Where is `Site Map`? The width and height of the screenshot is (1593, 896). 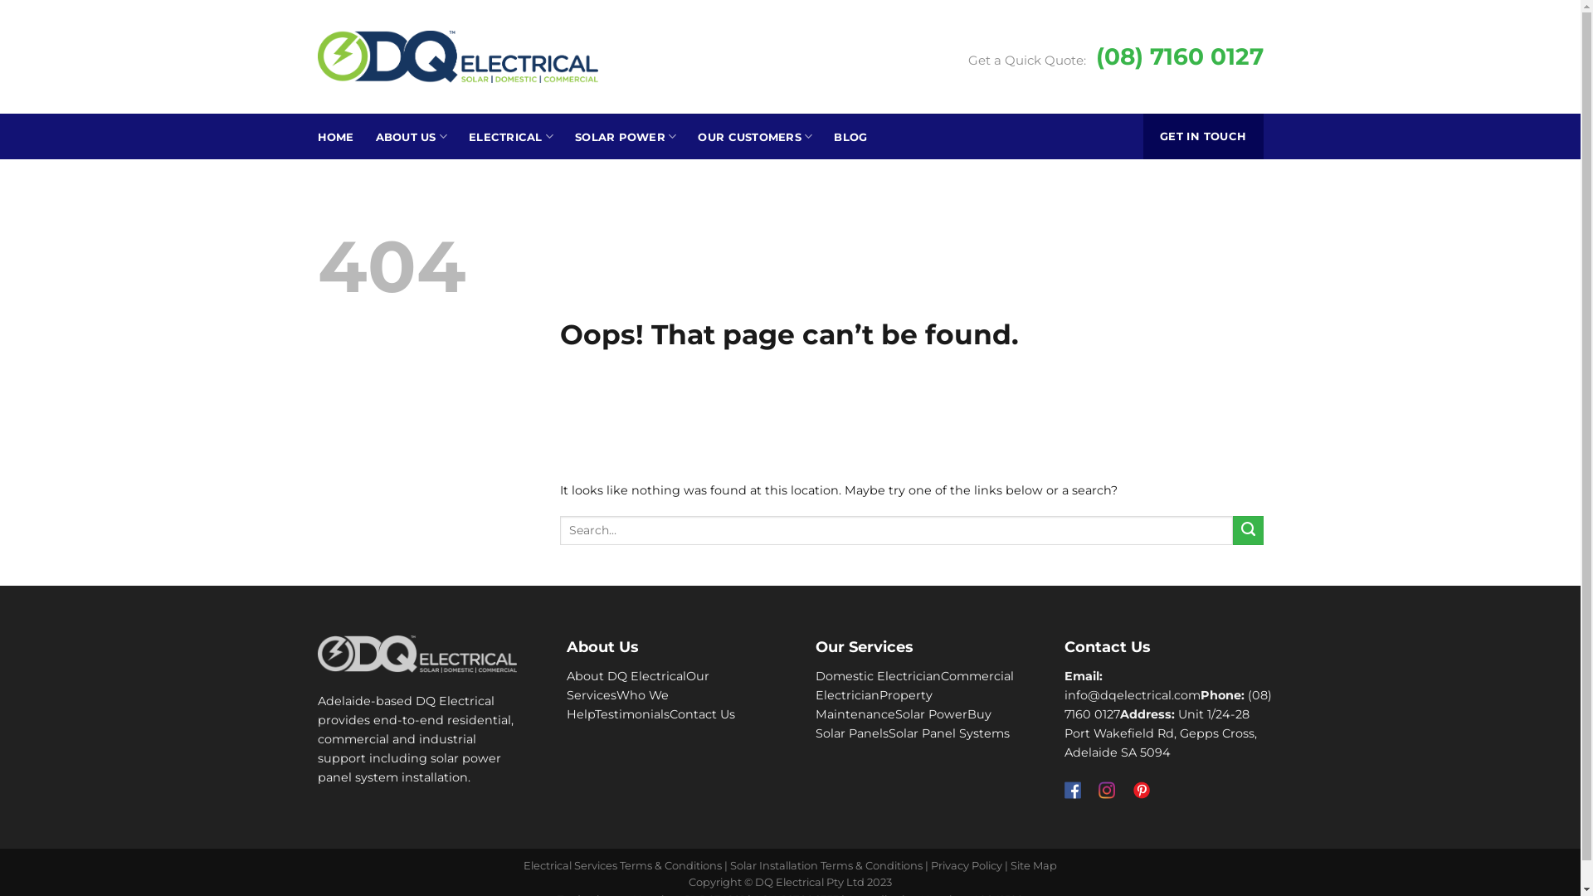 Site Map is located at coordinates (1034, 865).